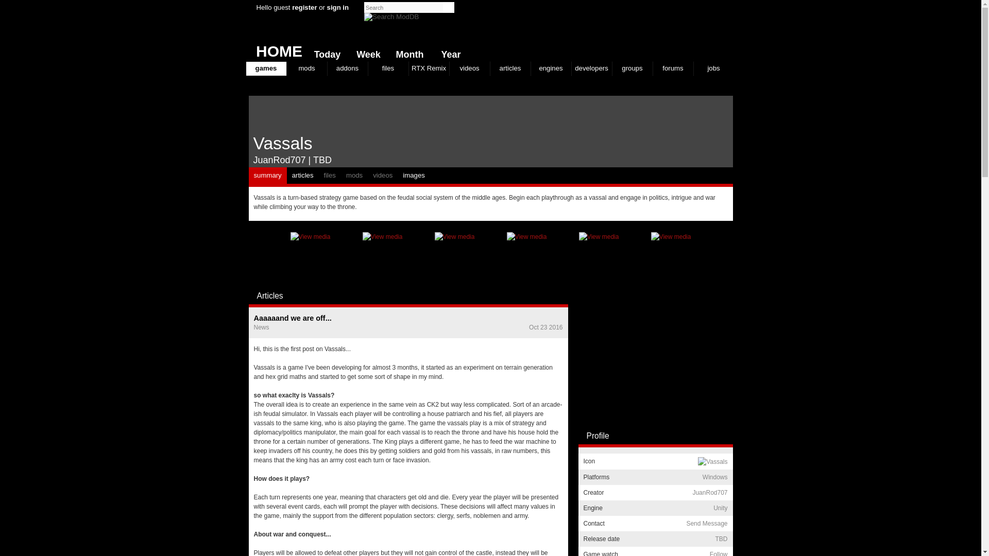  Describe the element at coordinates (448, 52) in the screenshot. I see `Year` at that location.